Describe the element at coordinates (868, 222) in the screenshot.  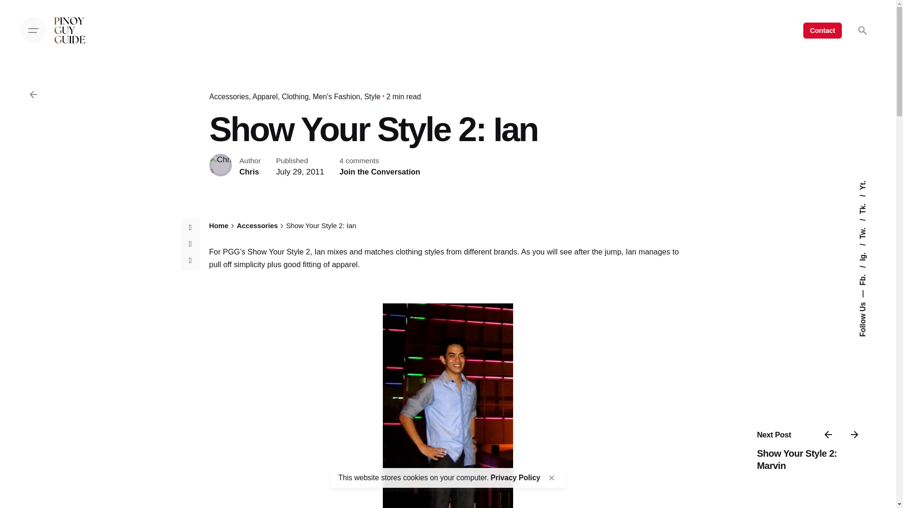
I see `Tw.` at that location.